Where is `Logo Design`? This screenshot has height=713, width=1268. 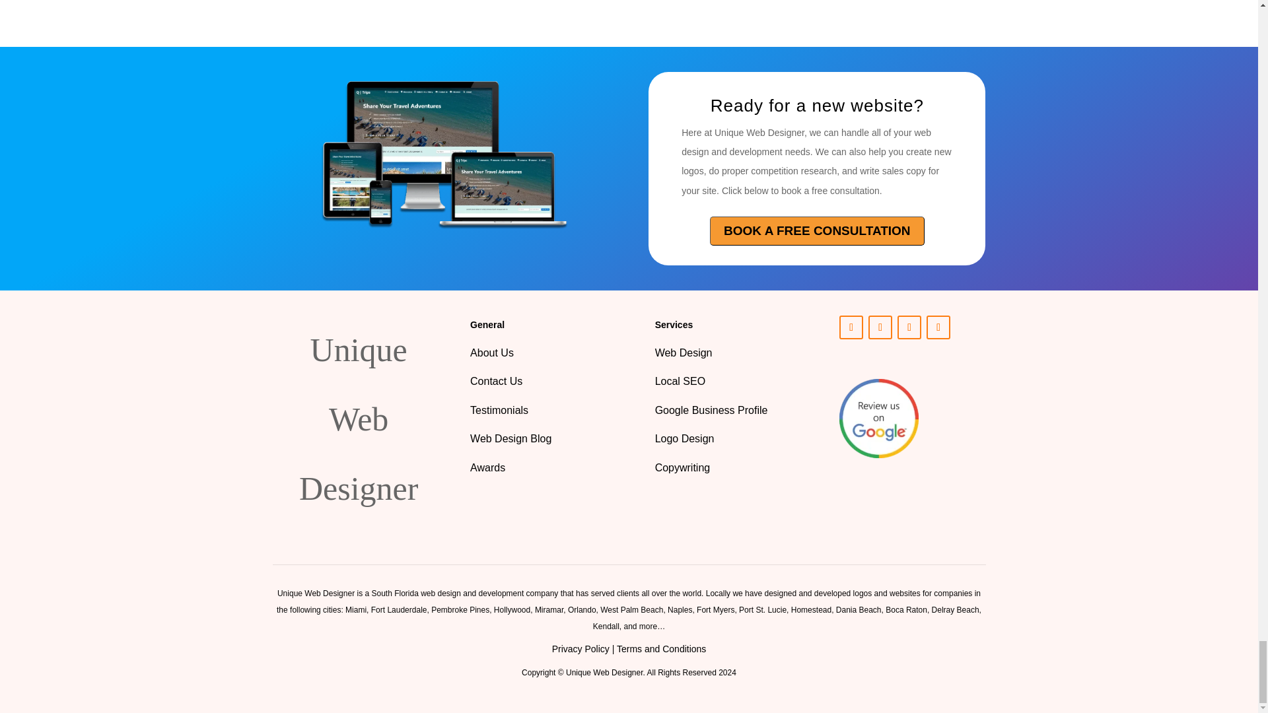
Logo Design is located at coordinates (685, 438).